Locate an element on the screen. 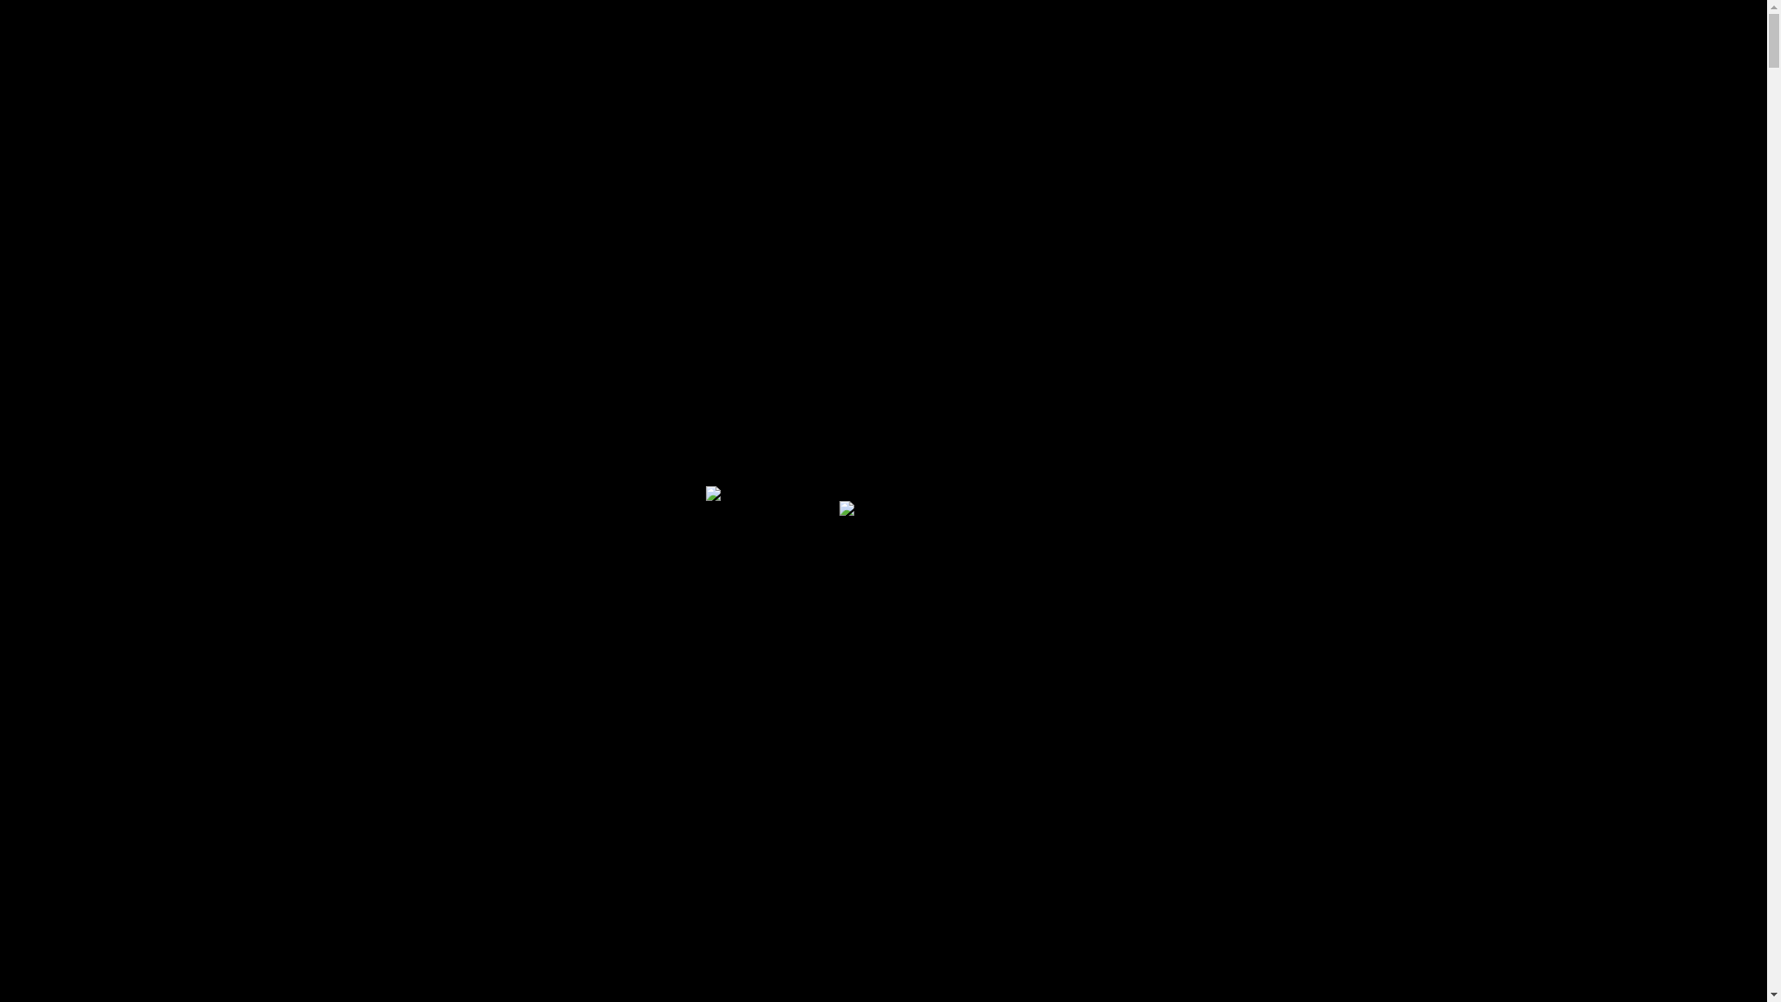 Image resolution: width=1781 pixels, height=1002 pixels. DEVILS HARVEST is located at coordinates (480, 527).